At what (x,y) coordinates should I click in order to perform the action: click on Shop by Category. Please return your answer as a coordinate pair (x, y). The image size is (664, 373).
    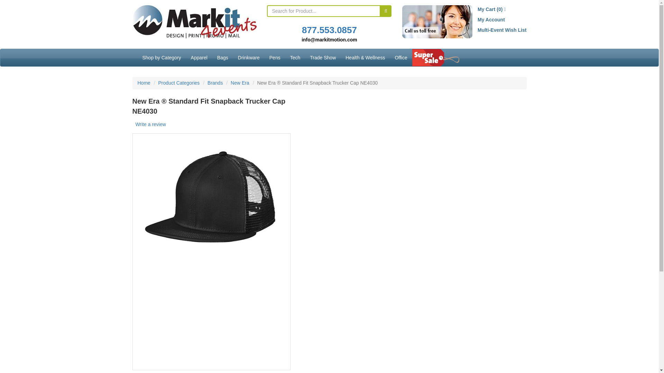
    Looking at the image, I should click on (162, 57).